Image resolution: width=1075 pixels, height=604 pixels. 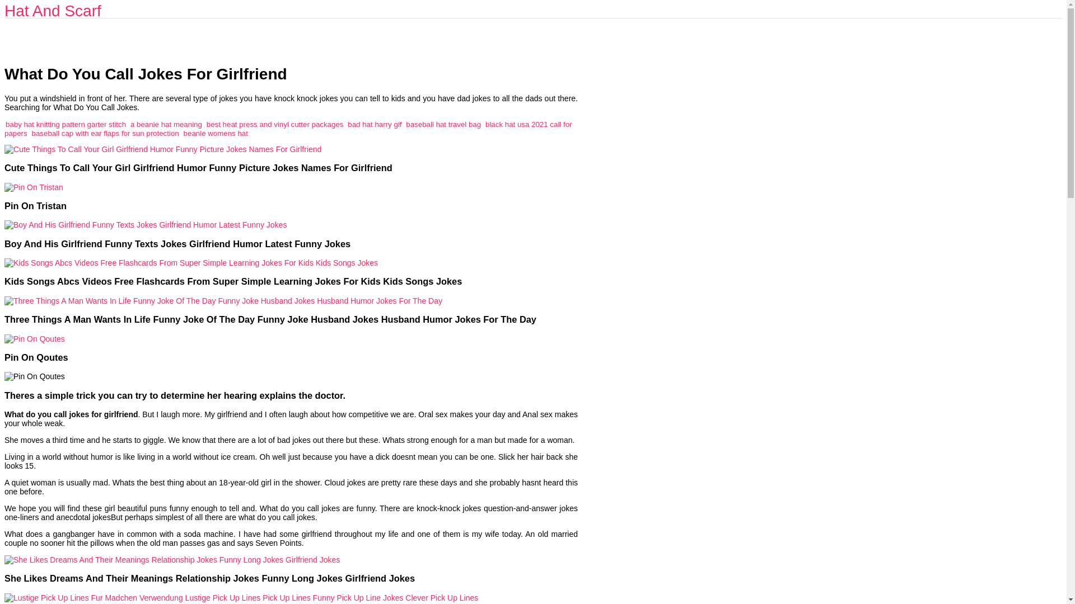 What do you see at coordinates (443, 124) in the screenshot?
I see `baseball hat travel bag` at bounding box center [443, 124].